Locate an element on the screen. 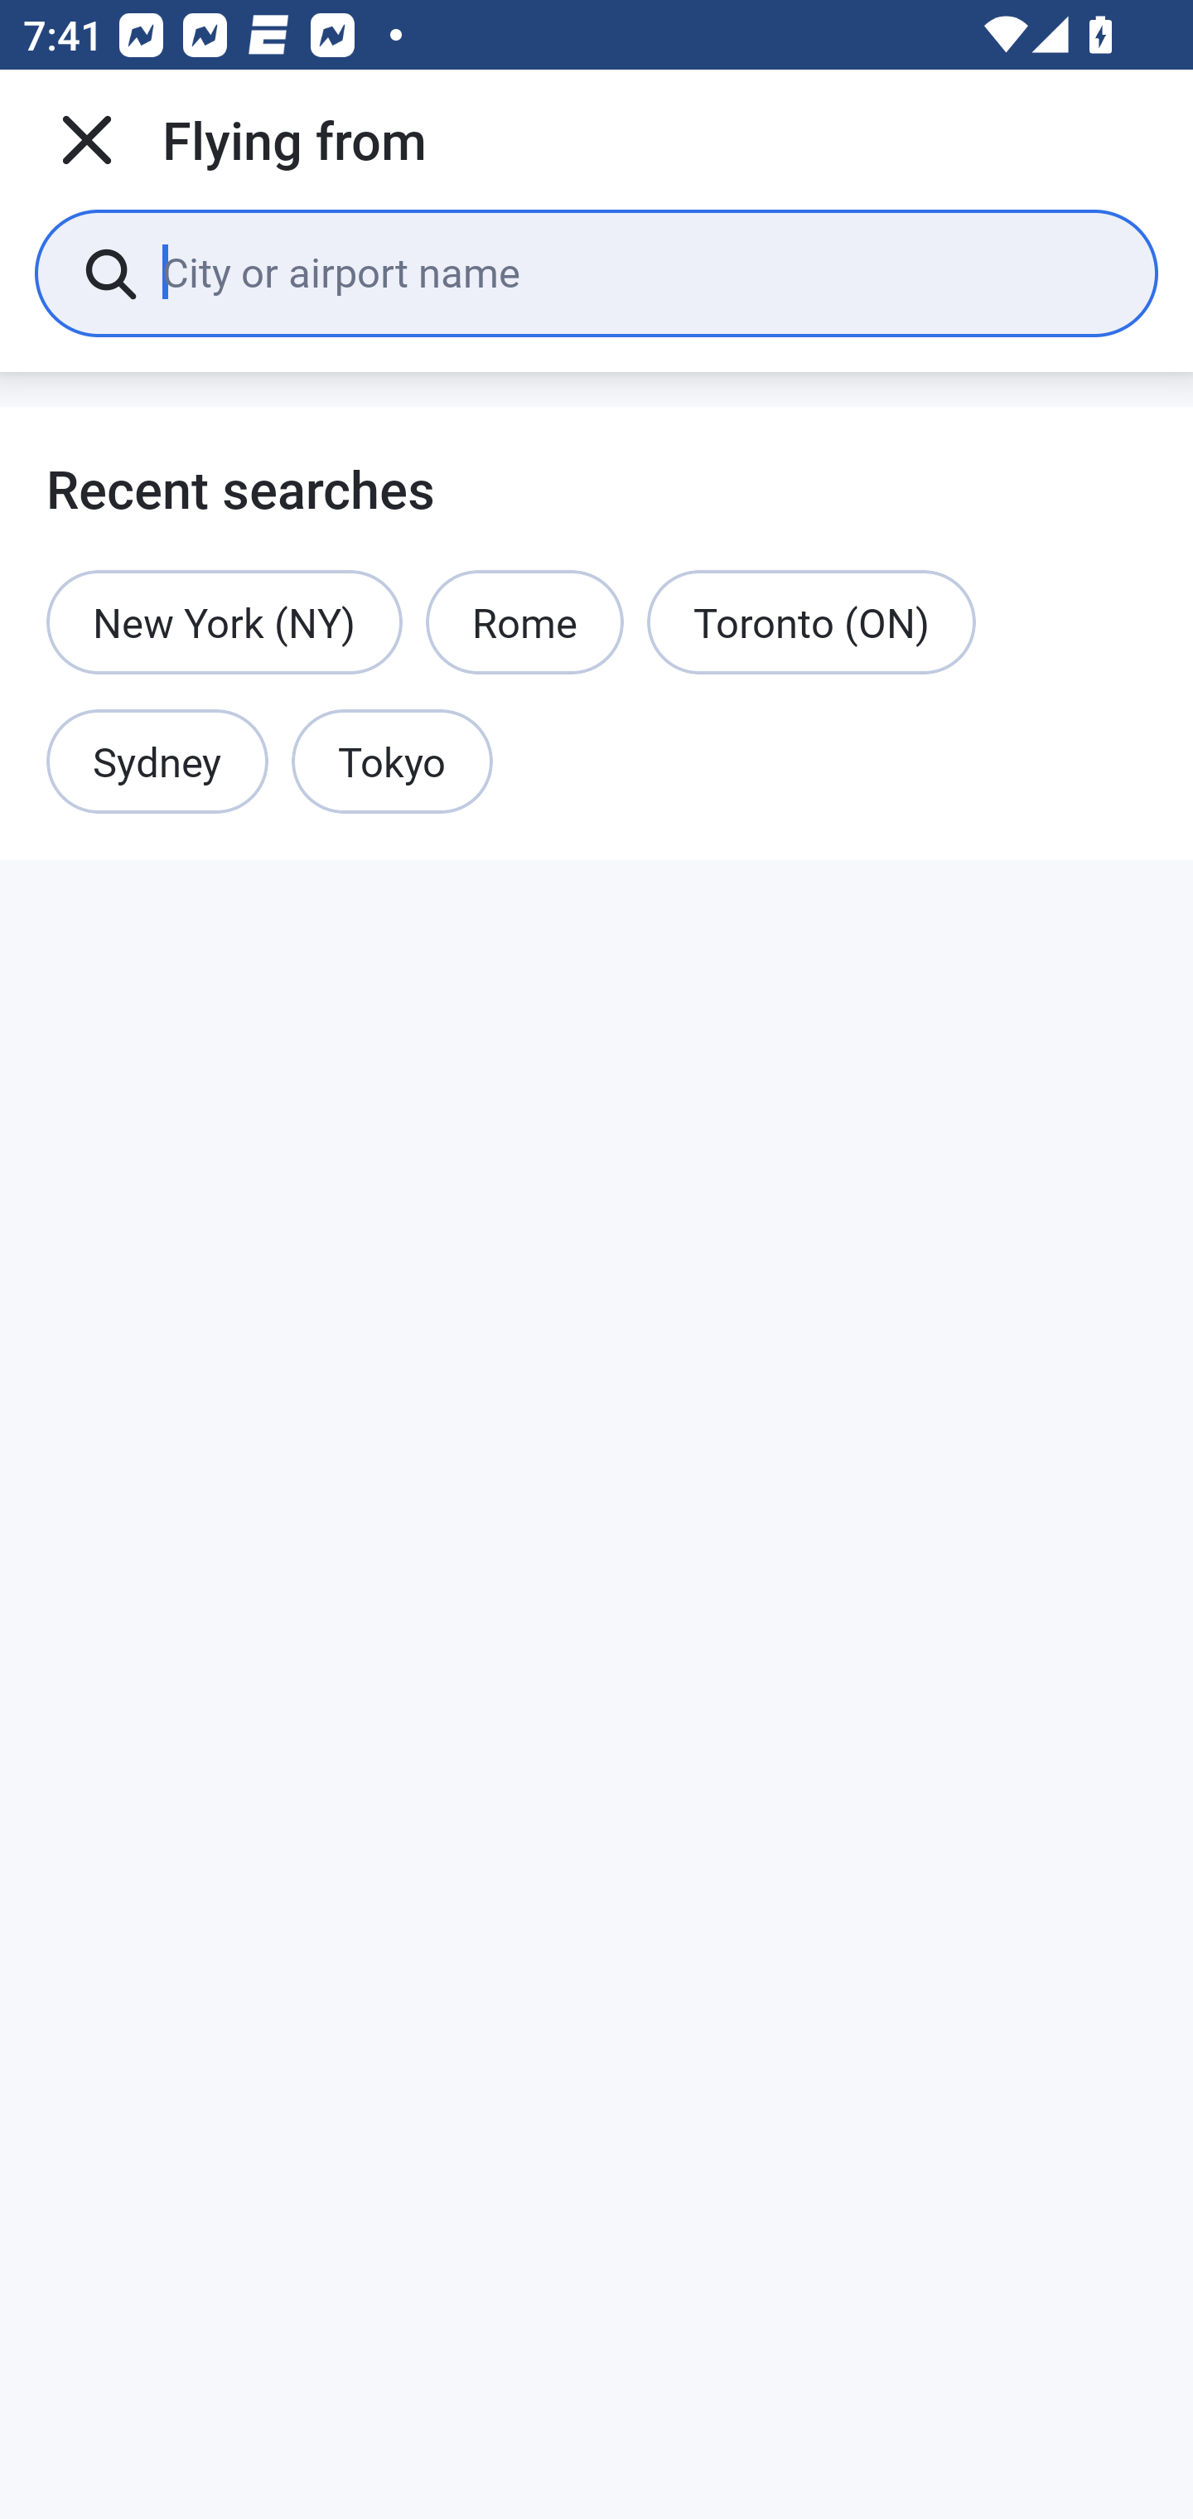 The height and width of the screenshot is (2519, 1193). Rome is located at coordinates (525, 621).